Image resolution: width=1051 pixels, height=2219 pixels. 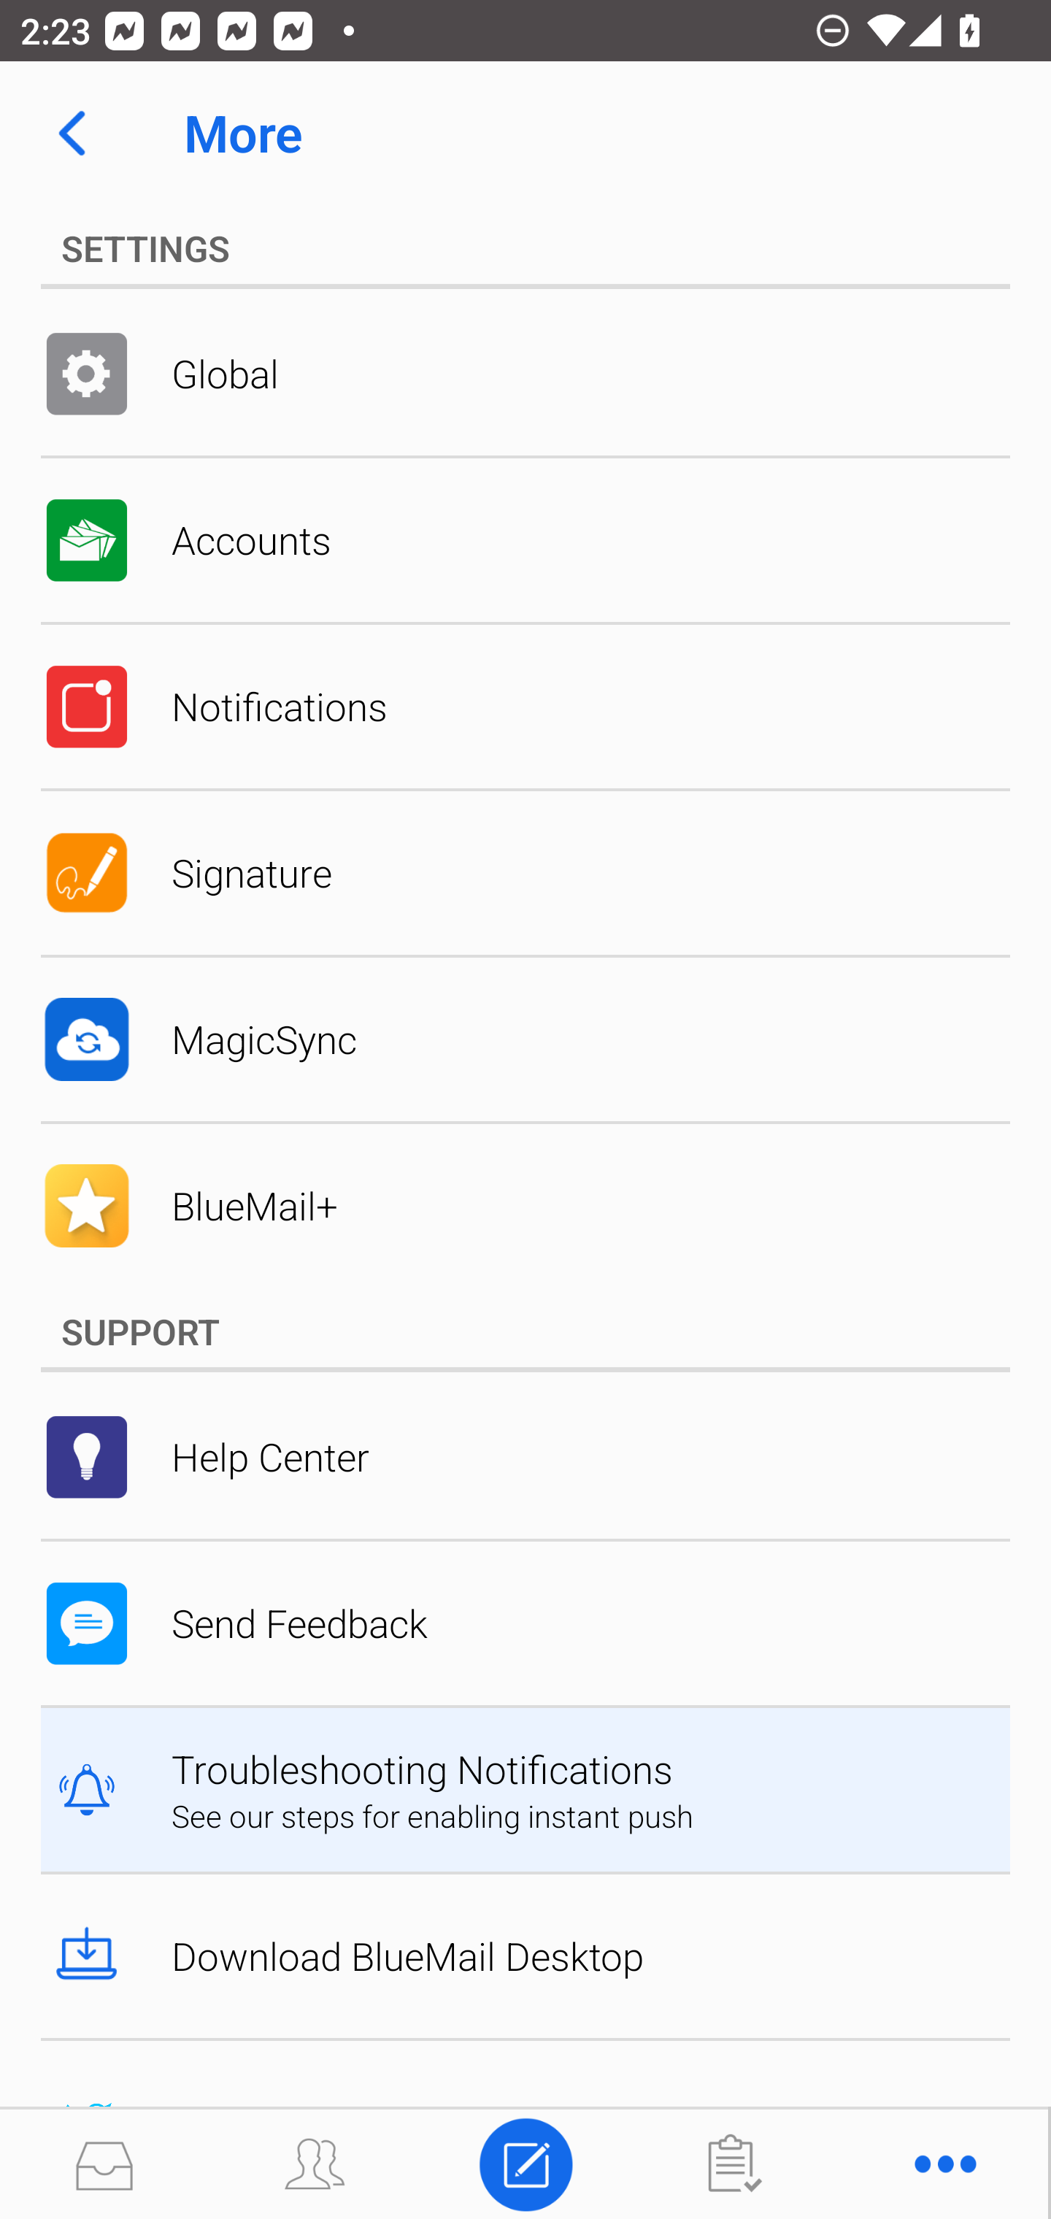 I want to click on MagicSync, so click(x=525, y=1039).